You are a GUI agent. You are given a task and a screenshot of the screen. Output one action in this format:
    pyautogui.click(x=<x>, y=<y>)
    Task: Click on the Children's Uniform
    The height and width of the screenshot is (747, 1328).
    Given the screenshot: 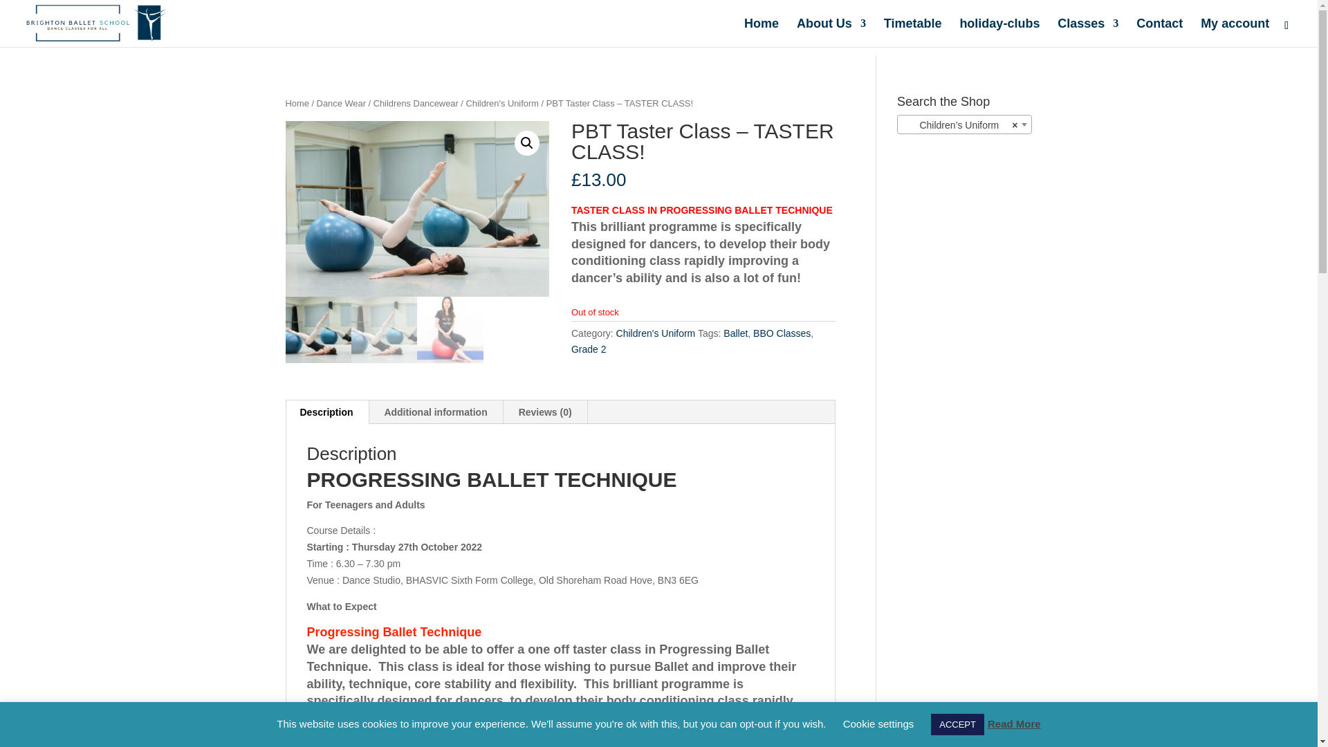 What is the action you would take?
    pyautogui.click(x=656, y=333)
    